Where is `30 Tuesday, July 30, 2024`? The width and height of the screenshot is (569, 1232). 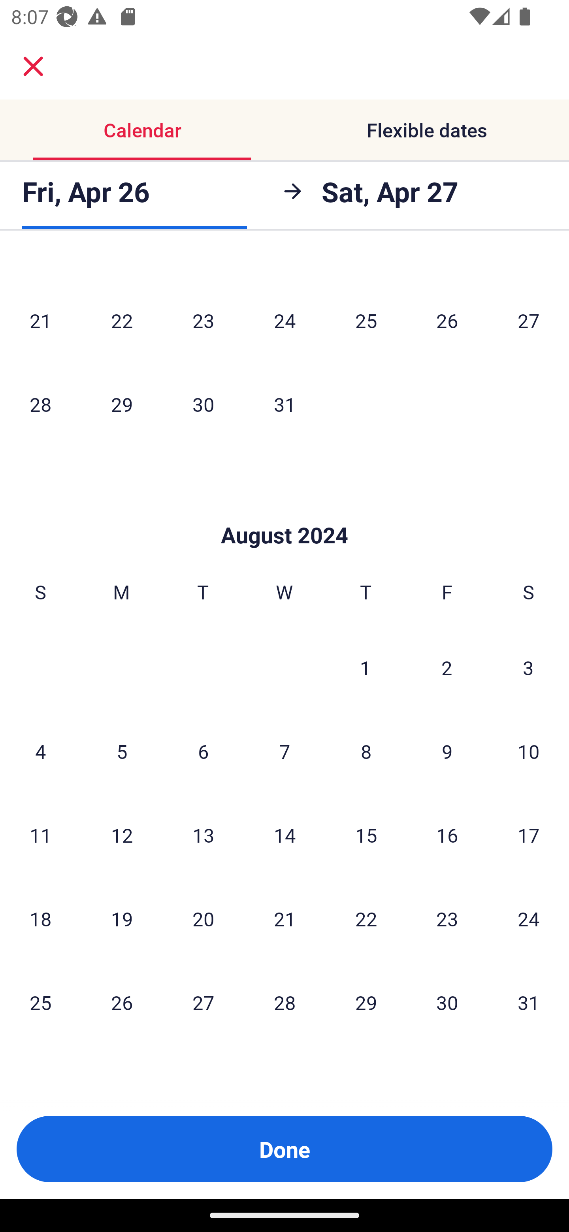 30 Tuesday, July 30, 2024 is located at coordinates (203, 404).